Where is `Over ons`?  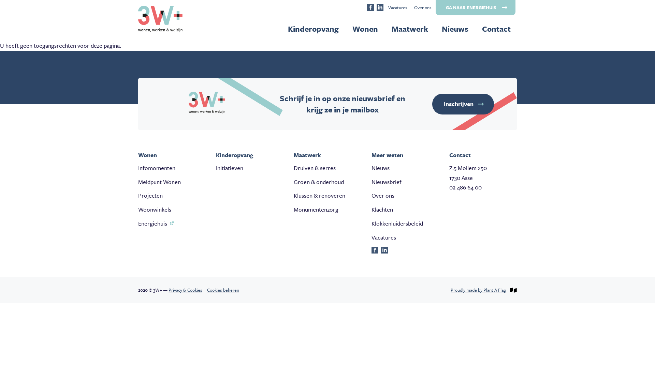 Over ons is located at coordinates (383, 196).